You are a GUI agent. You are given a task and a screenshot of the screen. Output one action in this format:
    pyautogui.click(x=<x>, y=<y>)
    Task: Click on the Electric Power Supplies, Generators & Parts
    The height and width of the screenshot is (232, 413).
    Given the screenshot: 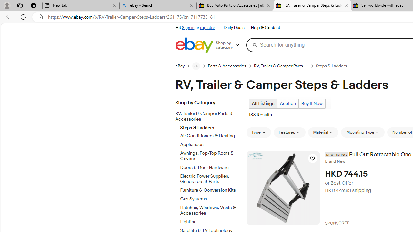 What is the action you would take?
    pyautogui.click(x=211, y=178)
    